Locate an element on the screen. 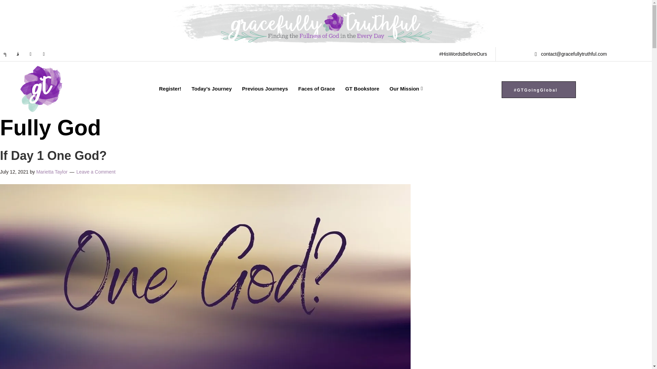  Posts by Marietta Taylor is located at coordinates (52, 172).